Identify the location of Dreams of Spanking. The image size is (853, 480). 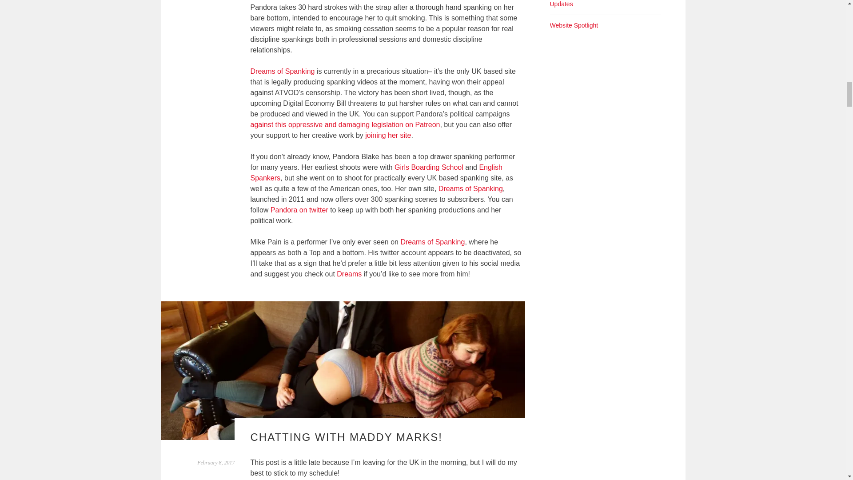
(470, 188).